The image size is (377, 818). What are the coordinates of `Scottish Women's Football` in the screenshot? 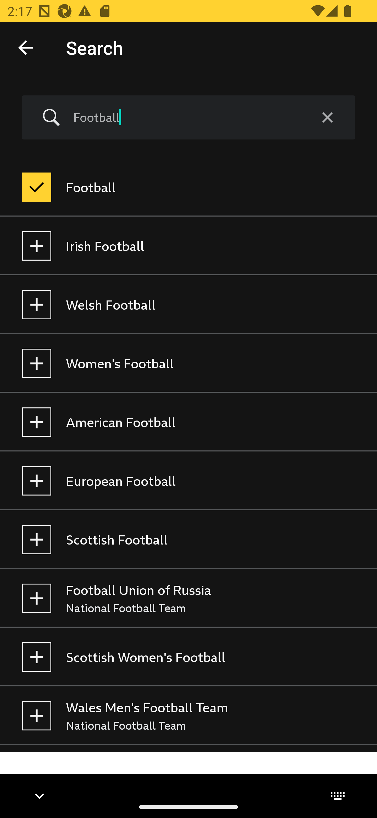 It's located at (188, 657).